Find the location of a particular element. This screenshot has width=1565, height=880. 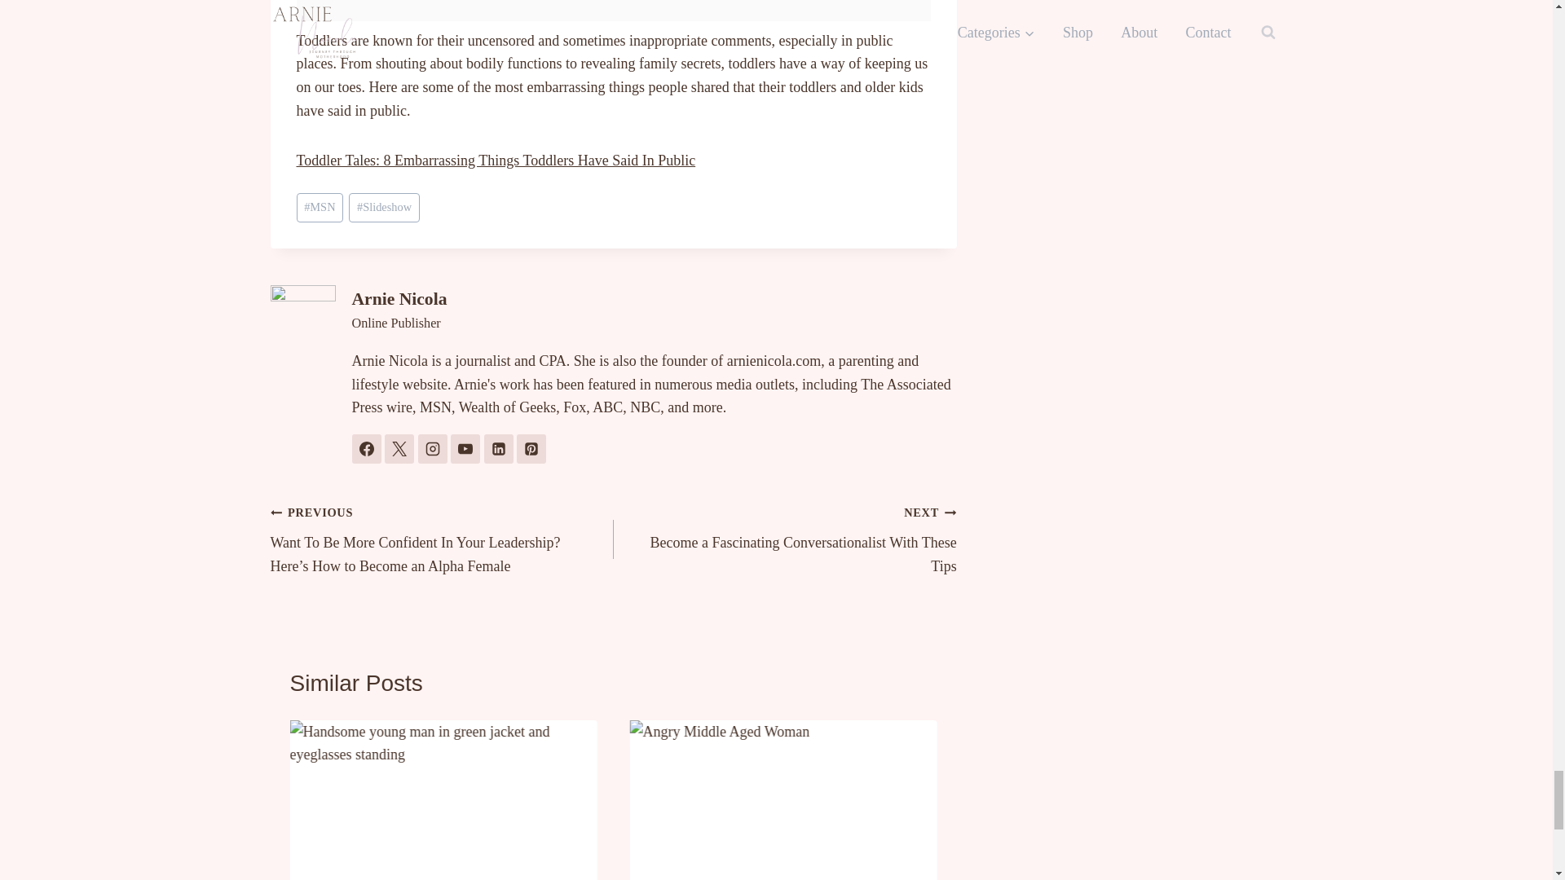

Follow Arnie Nicola on Facebook is located at coordinates (367, 449).